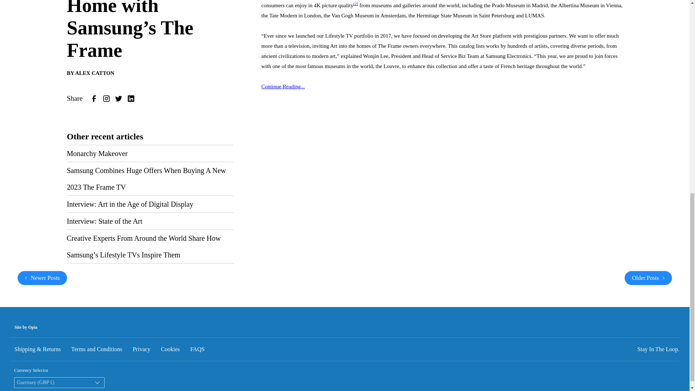  What do you see at coordinates (96, 349) in the screenshot?
I see `Terms and Conditions` at bounding box center [96, 349].